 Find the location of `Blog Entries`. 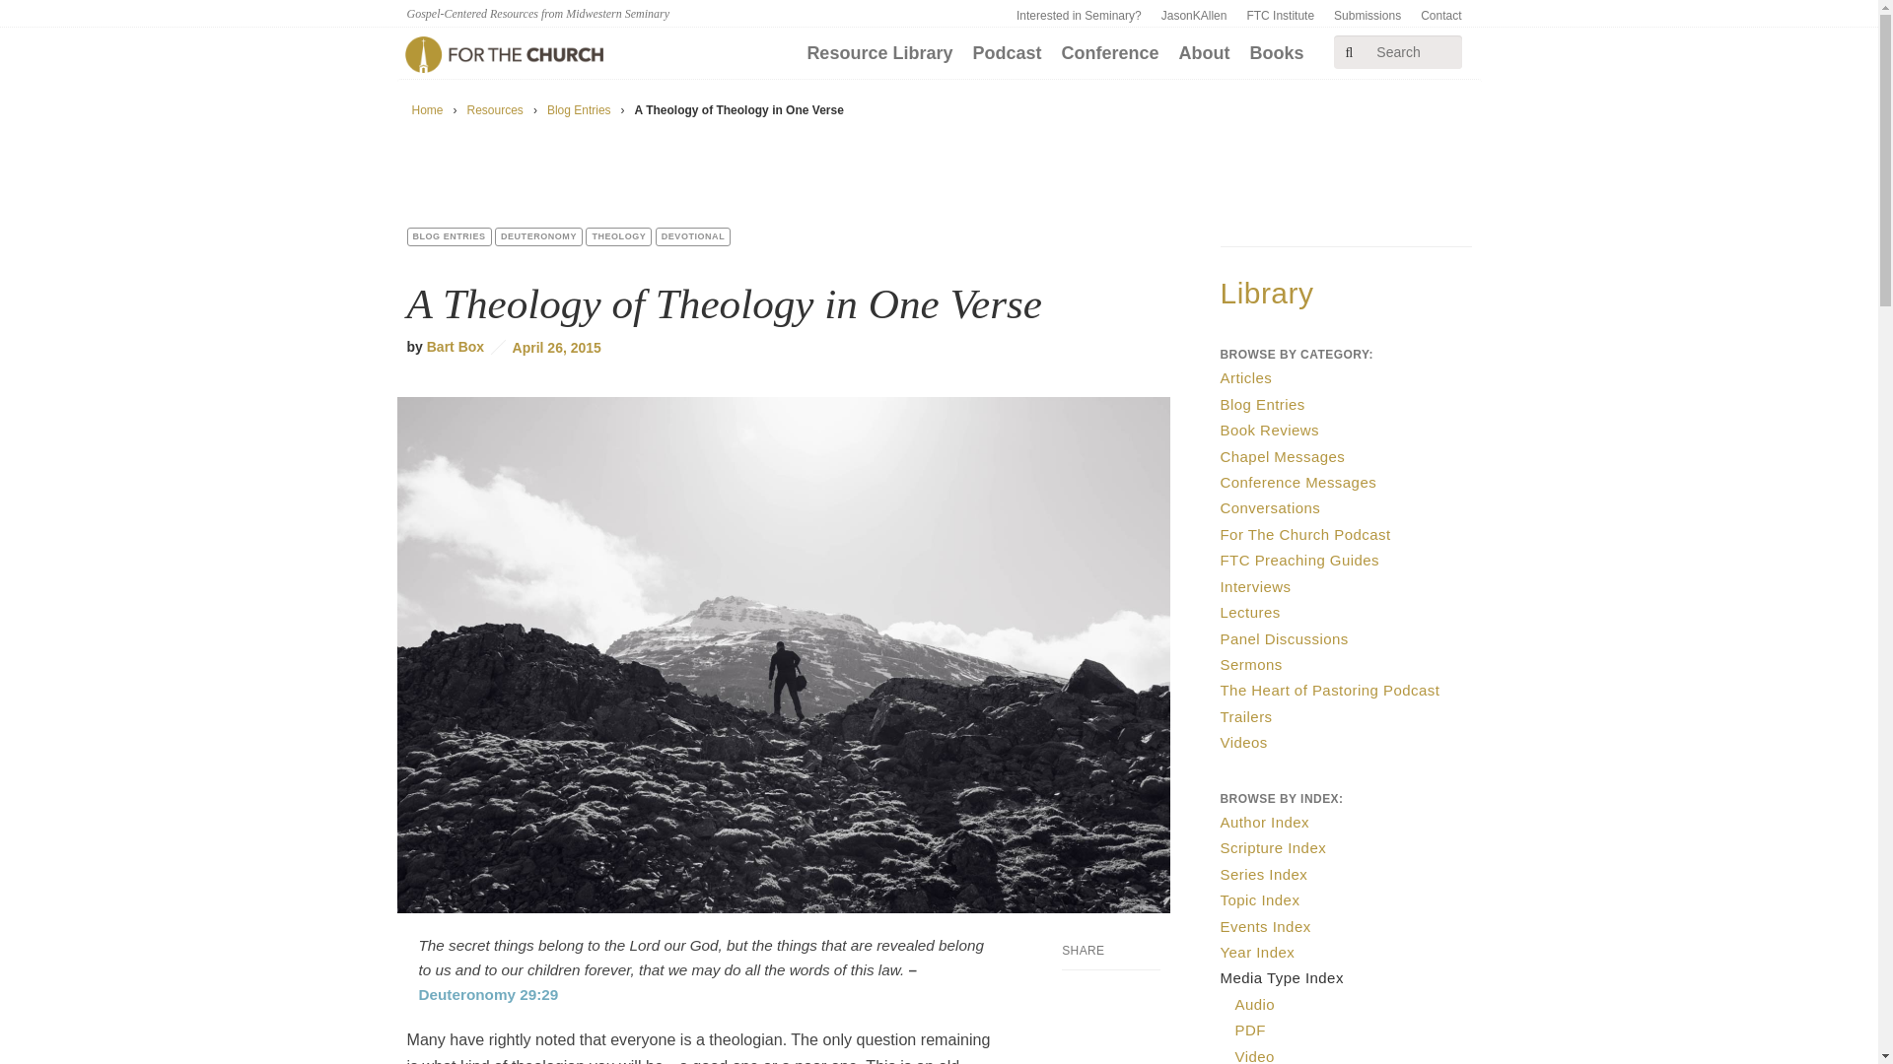

Blog Entries is located at coordinates (579, 109).